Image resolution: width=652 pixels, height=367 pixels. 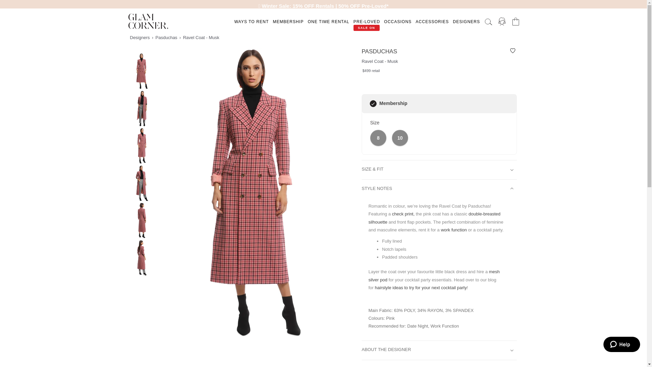 What do you see at coordinates (288, 22) in the screenshot?
I see `MEMBERSHIP` at bounding box center [288, 22].